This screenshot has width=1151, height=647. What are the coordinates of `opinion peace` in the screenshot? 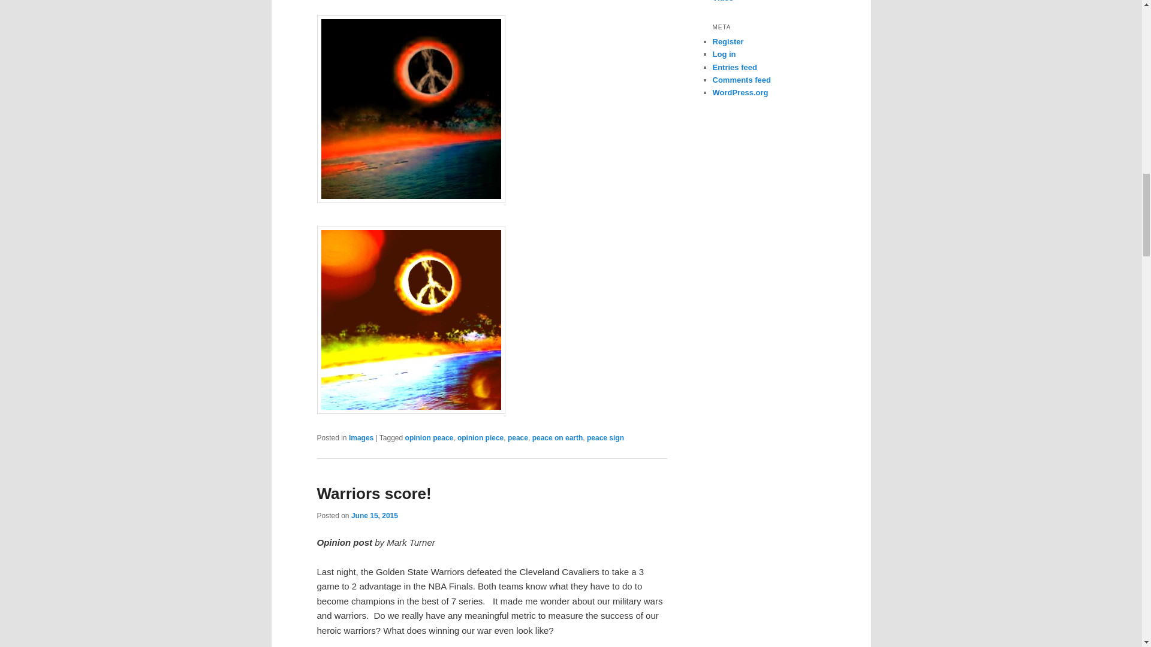 It's located at (429, 437).